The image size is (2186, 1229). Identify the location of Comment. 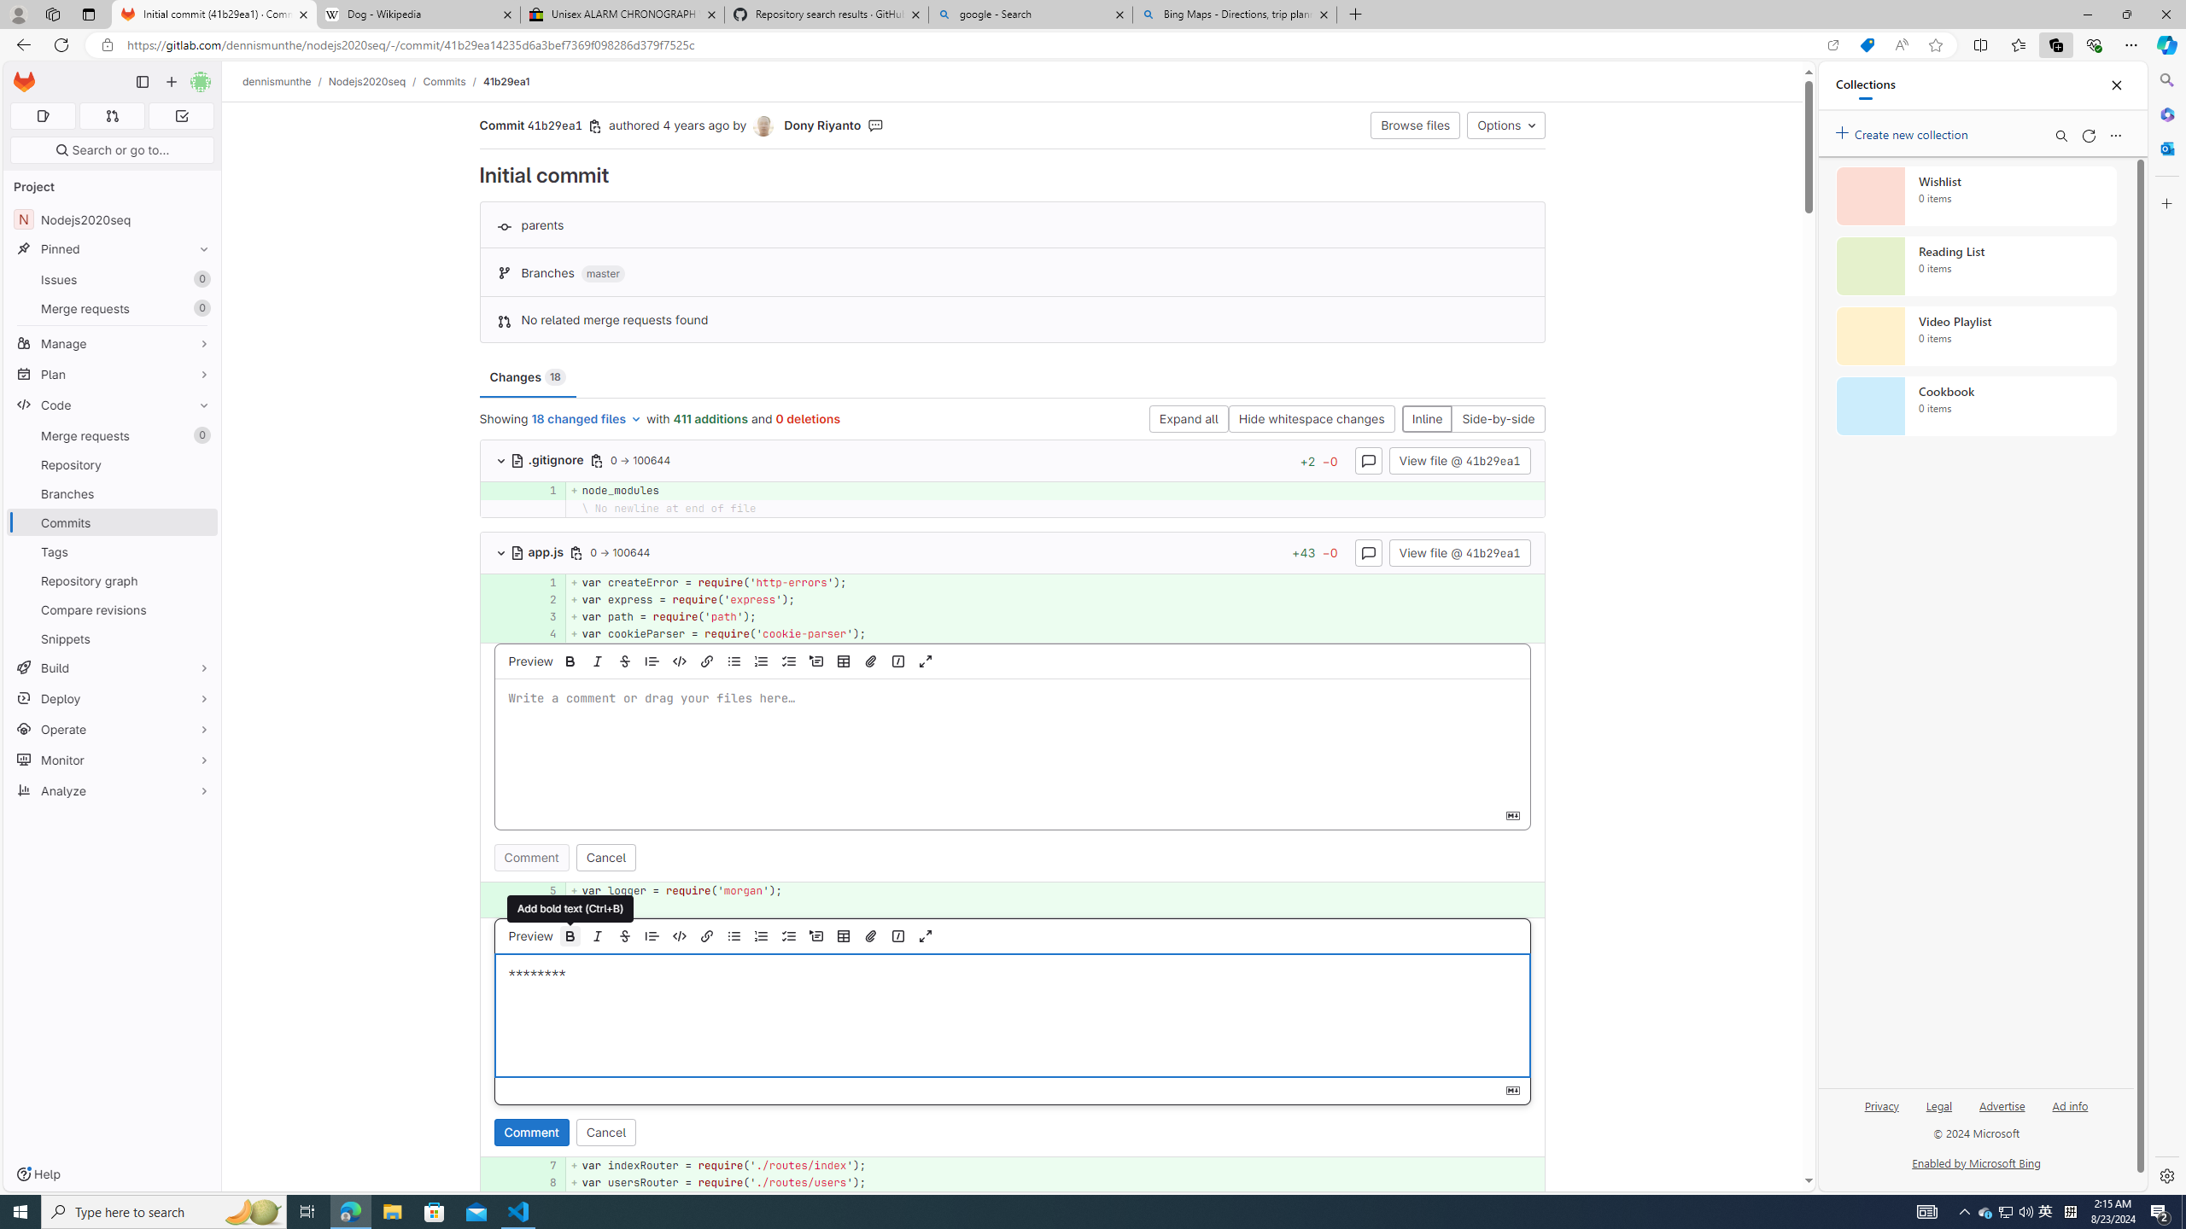
(532, 1132).